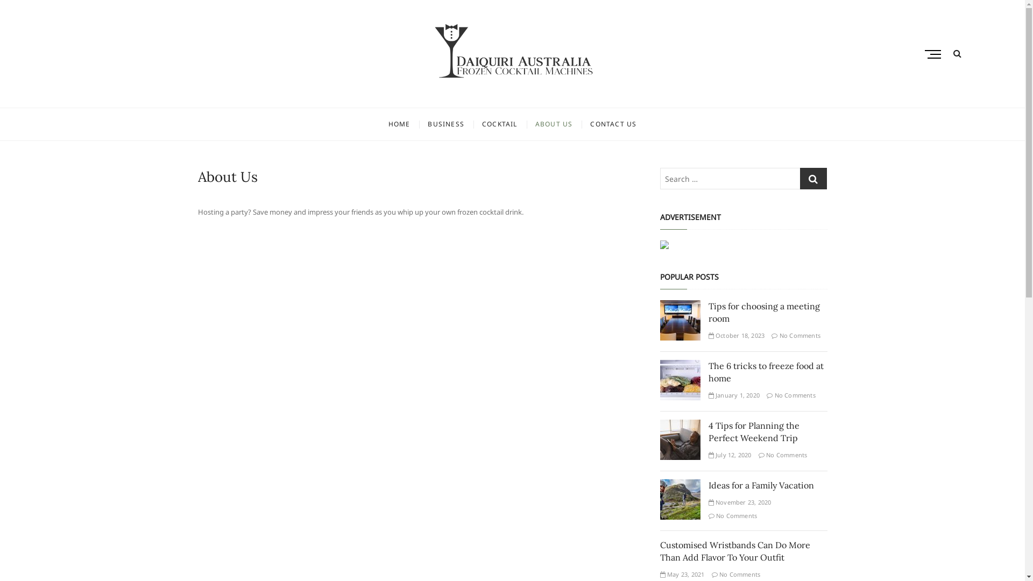 This screenshot has width=1033, height=581. Describe the element at coordinates (680, 366) in the screenshot. I see `The 6 tricks to freeze food at home` at that location.